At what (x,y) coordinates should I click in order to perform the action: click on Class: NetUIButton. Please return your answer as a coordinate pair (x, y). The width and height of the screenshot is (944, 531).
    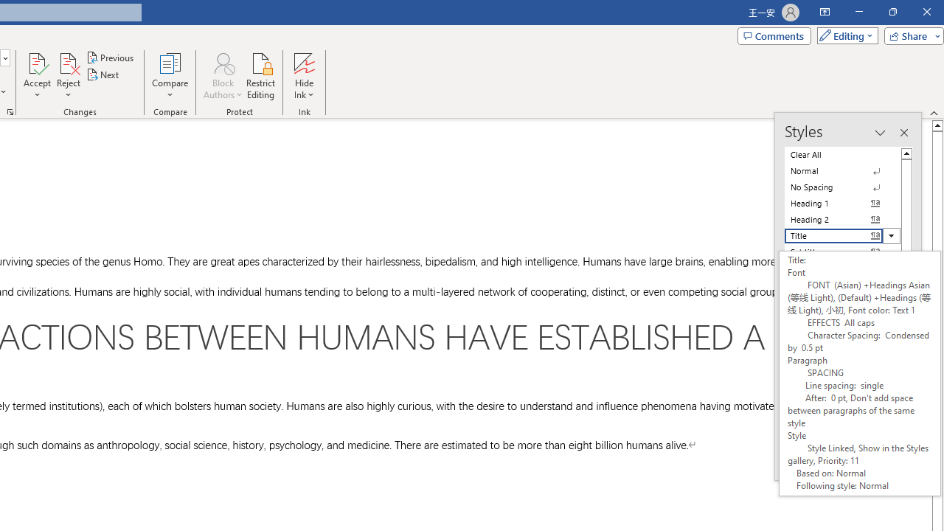
    Looking at the image, I should click on (845, 460).